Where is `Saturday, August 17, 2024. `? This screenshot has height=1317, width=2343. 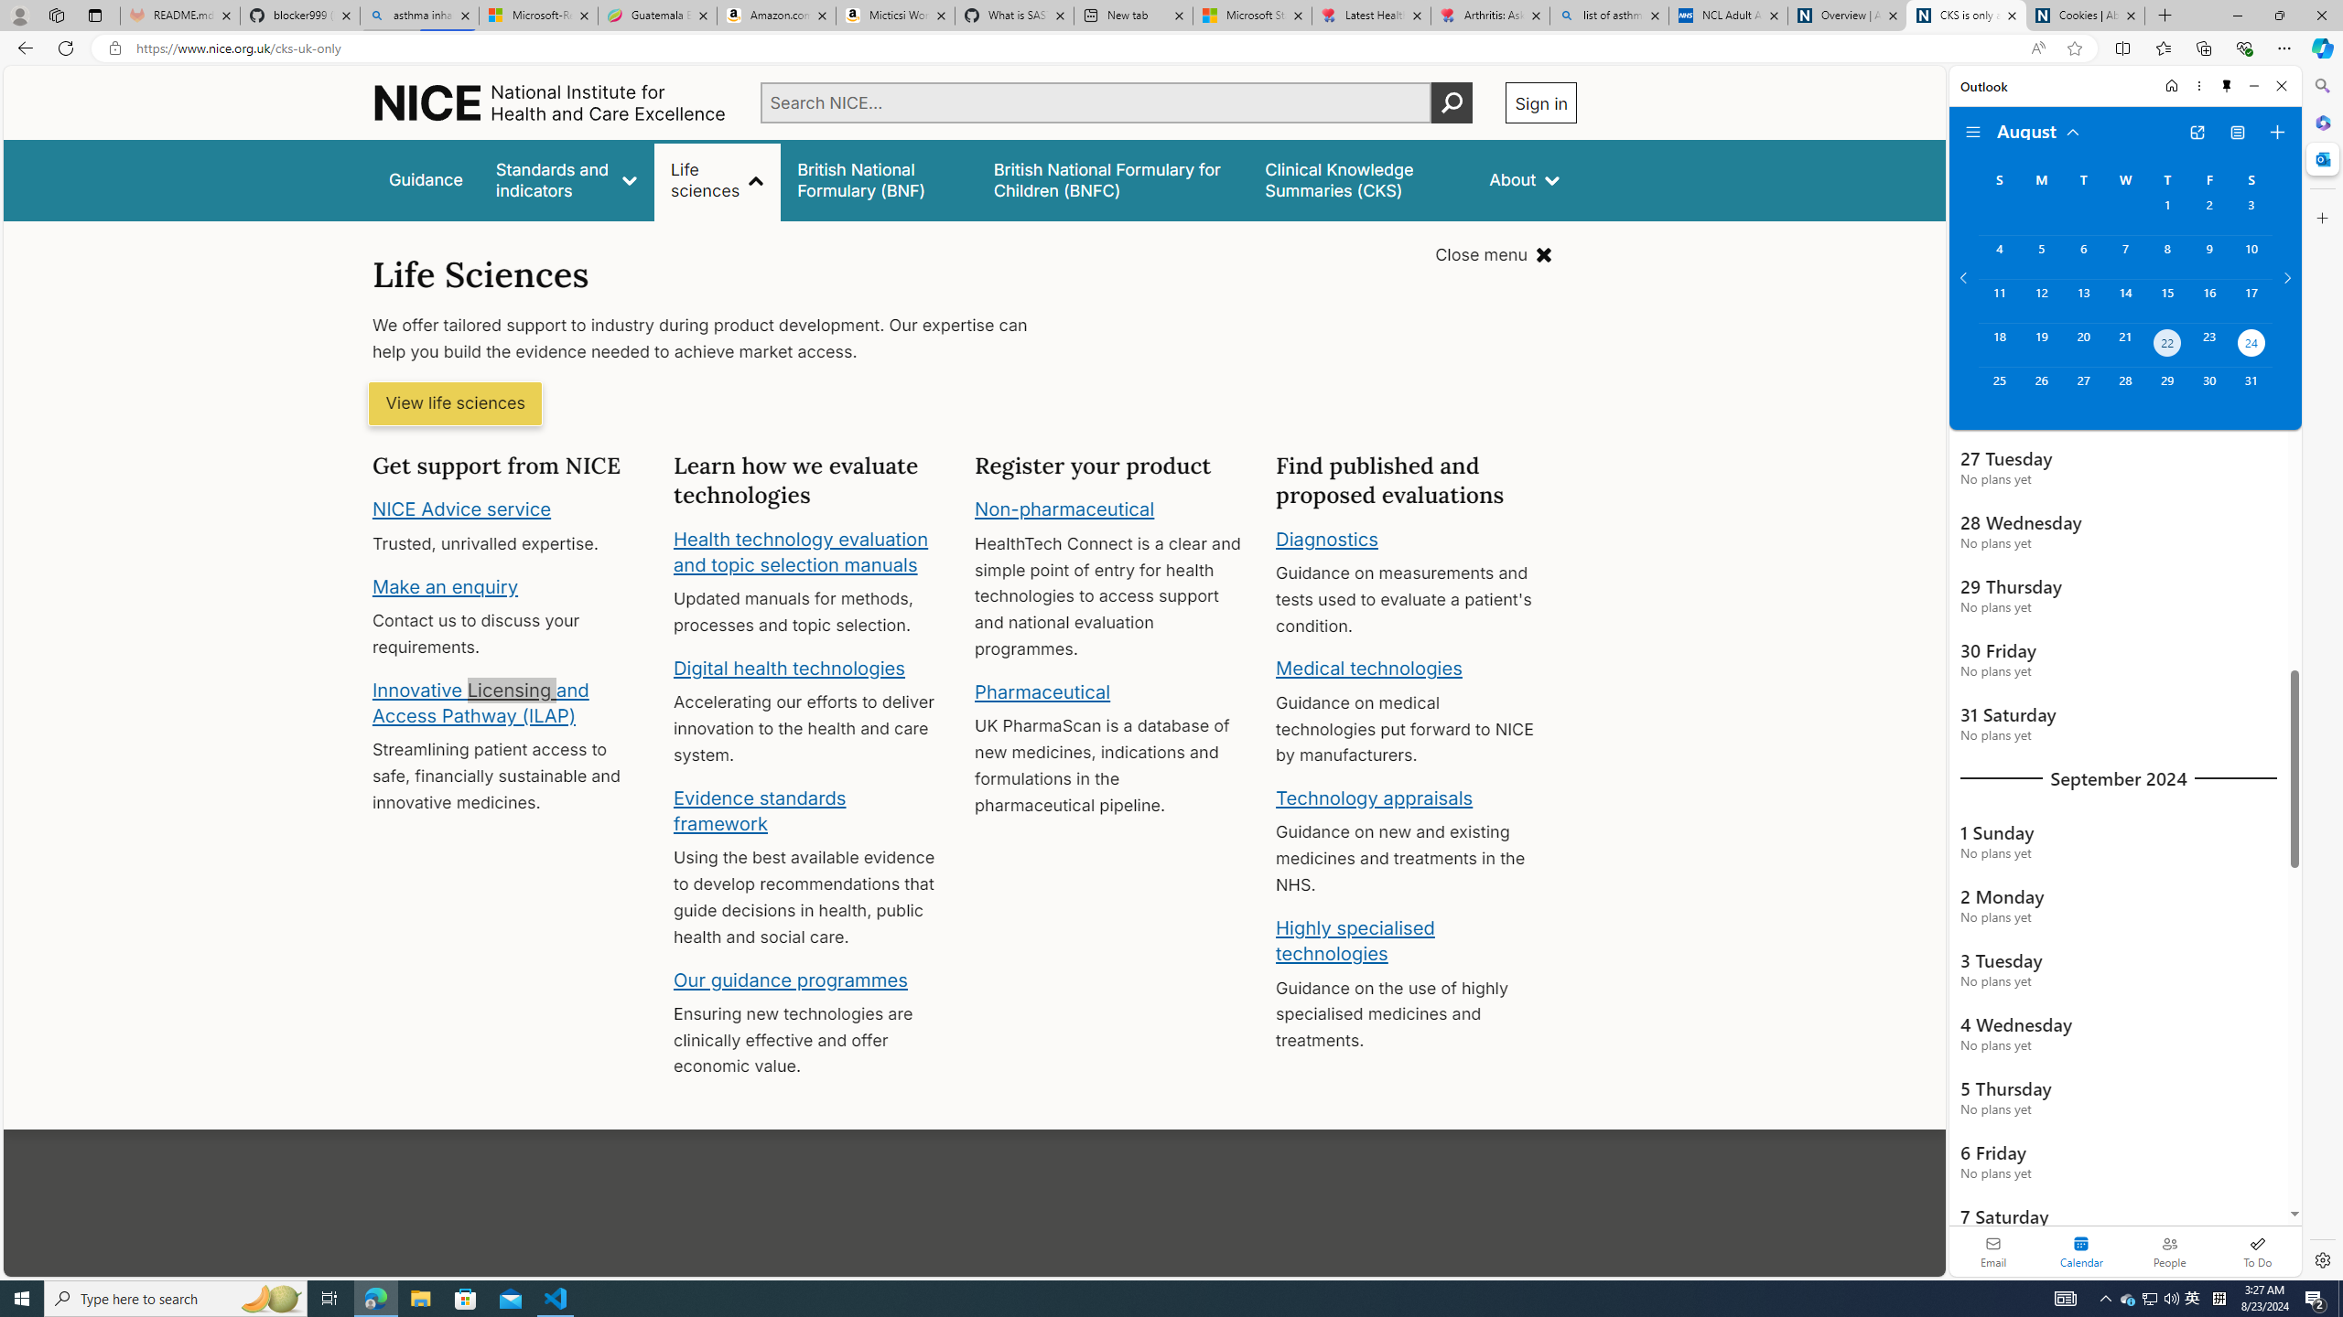
Saturday, August 17, 2024.  is located at coordinates (2251, 300).